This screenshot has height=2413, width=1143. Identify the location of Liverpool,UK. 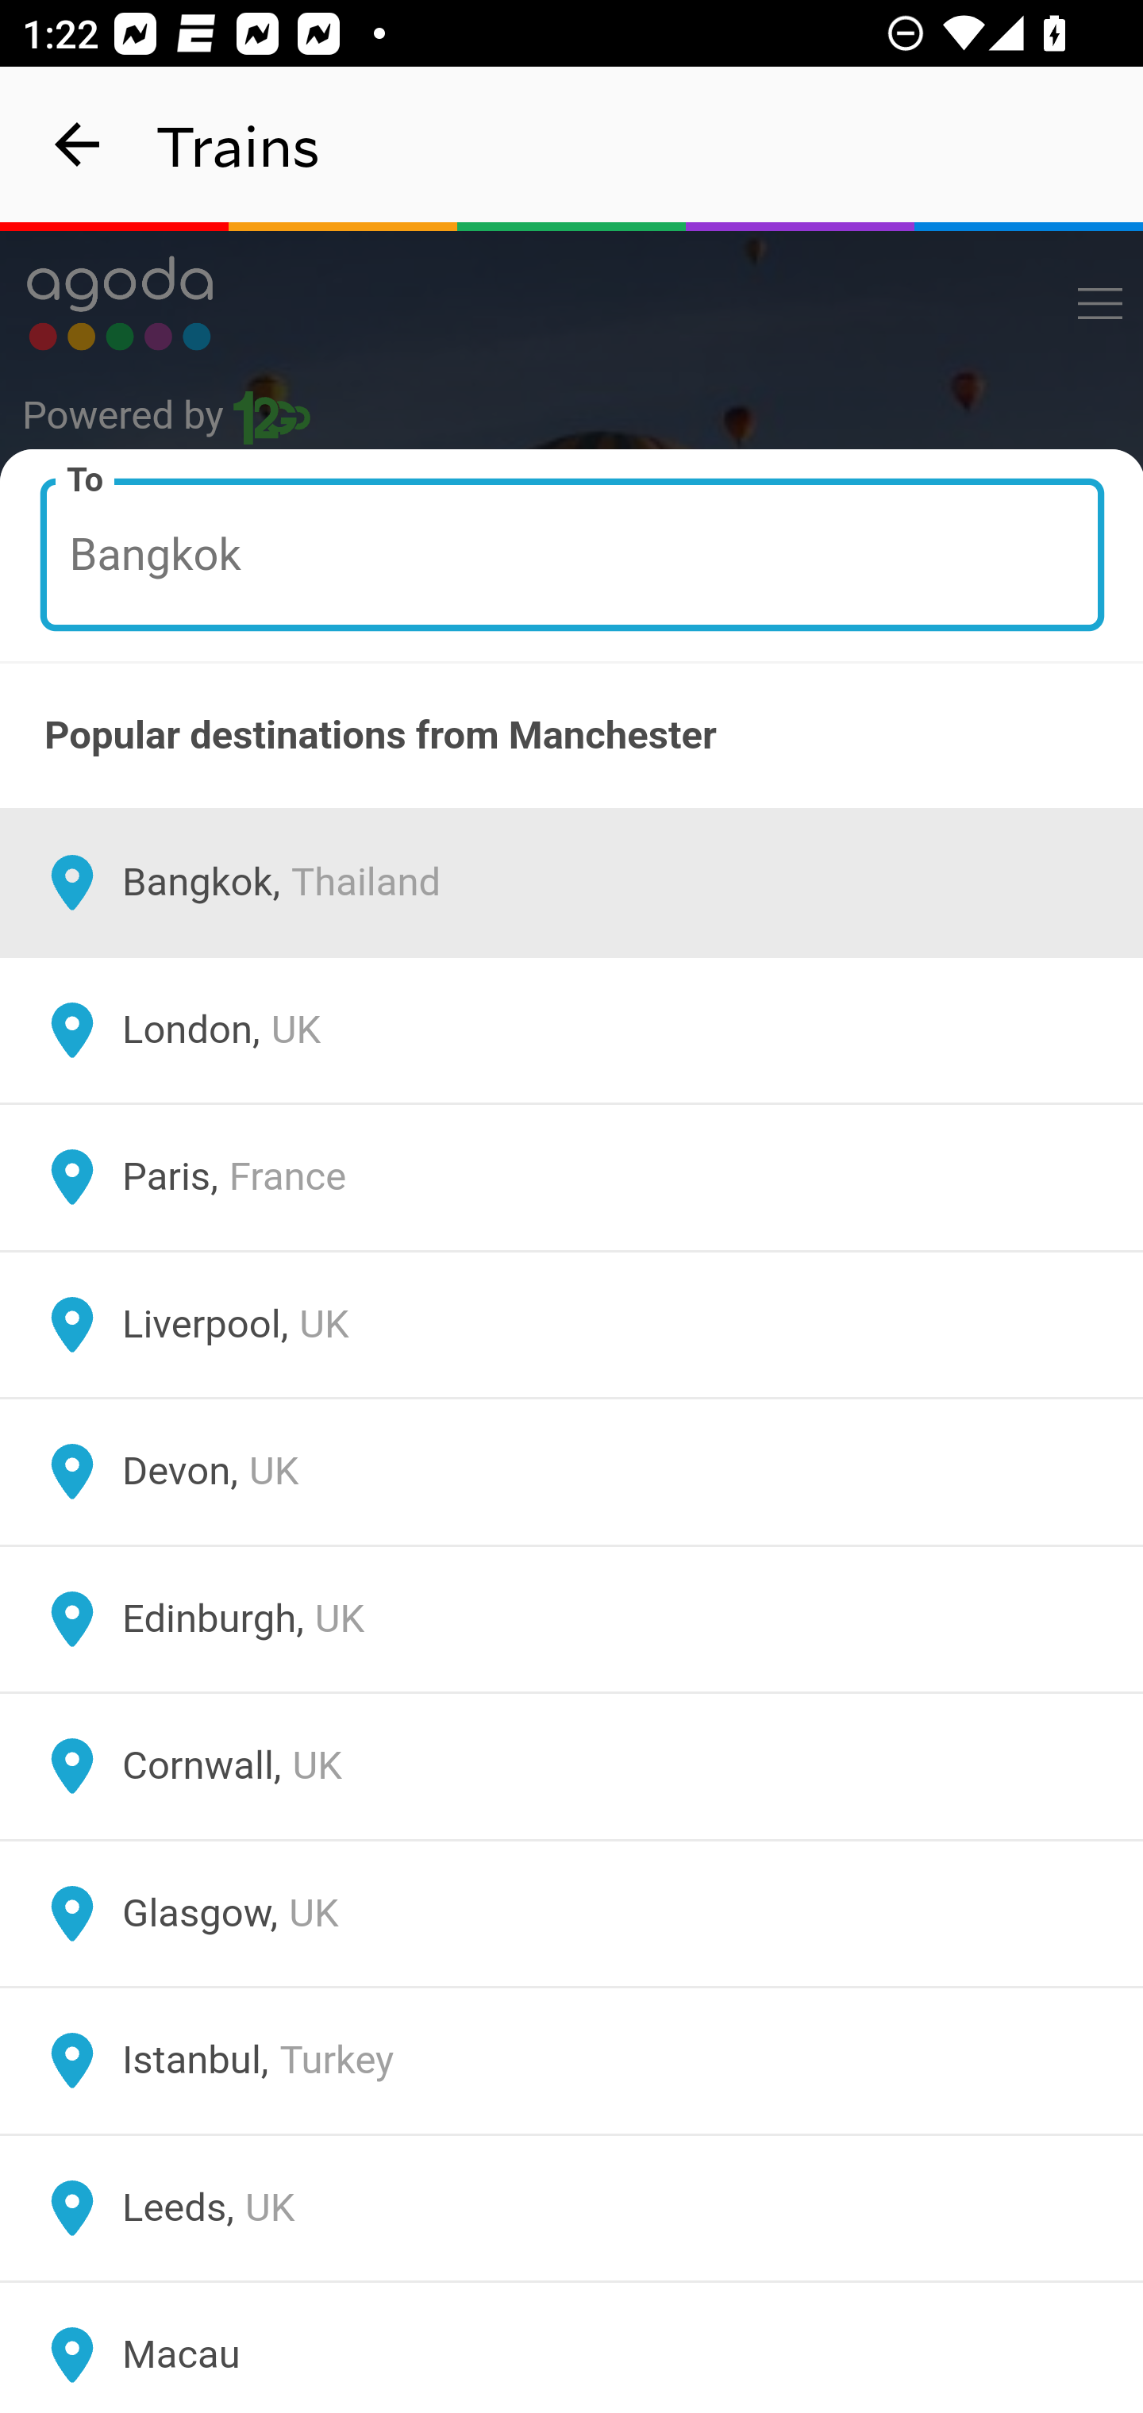
(571, 1324).